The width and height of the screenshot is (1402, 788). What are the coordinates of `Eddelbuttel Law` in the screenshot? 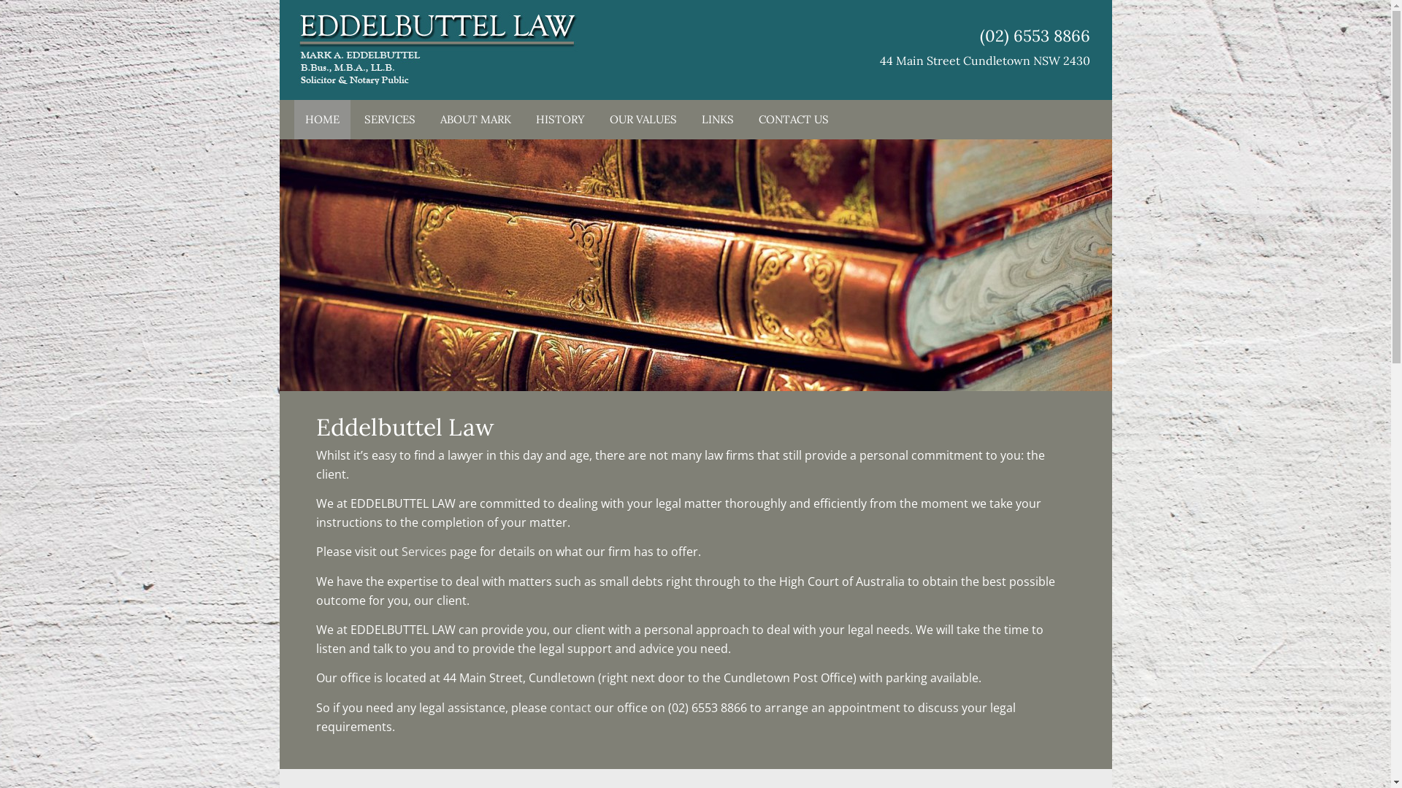 It's located at (438, 50).